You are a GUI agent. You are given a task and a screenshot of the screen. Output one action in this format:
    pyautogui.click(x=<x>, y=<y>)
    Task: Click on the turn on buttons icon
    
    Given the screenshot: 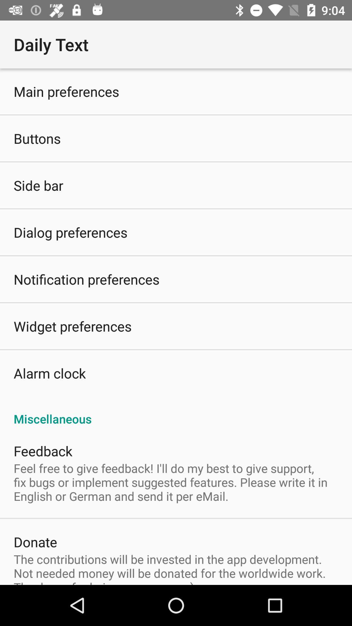 What is the action you would take?
    pyautogui.click(x=37, y=138)
    